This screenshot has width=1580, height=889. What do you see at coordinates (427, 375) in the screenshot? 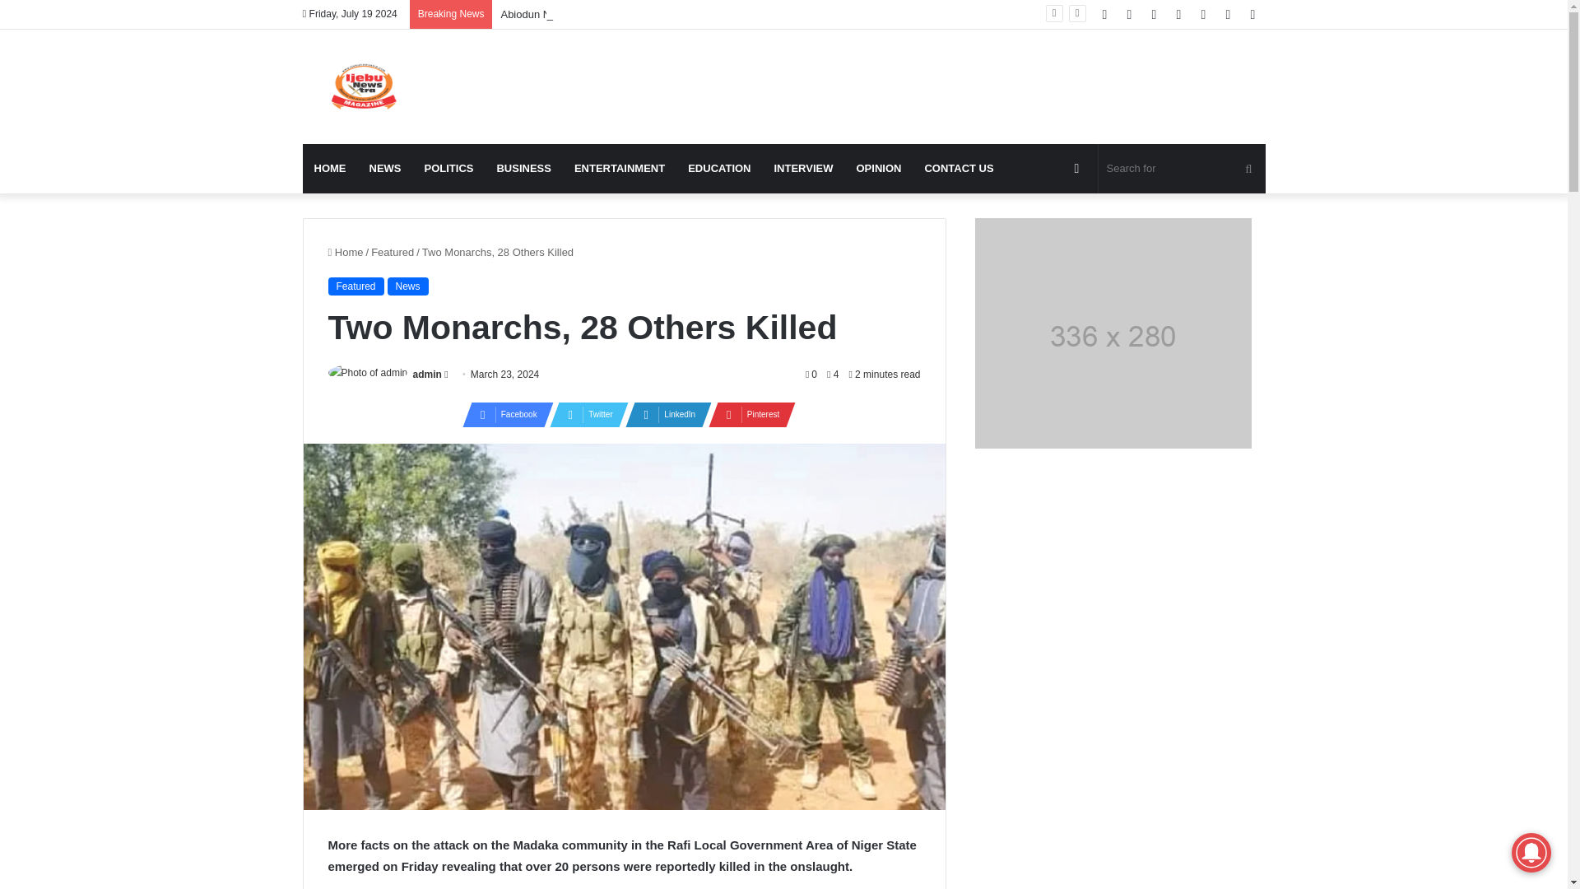
I see `admin` at bounding box center [427, 375].